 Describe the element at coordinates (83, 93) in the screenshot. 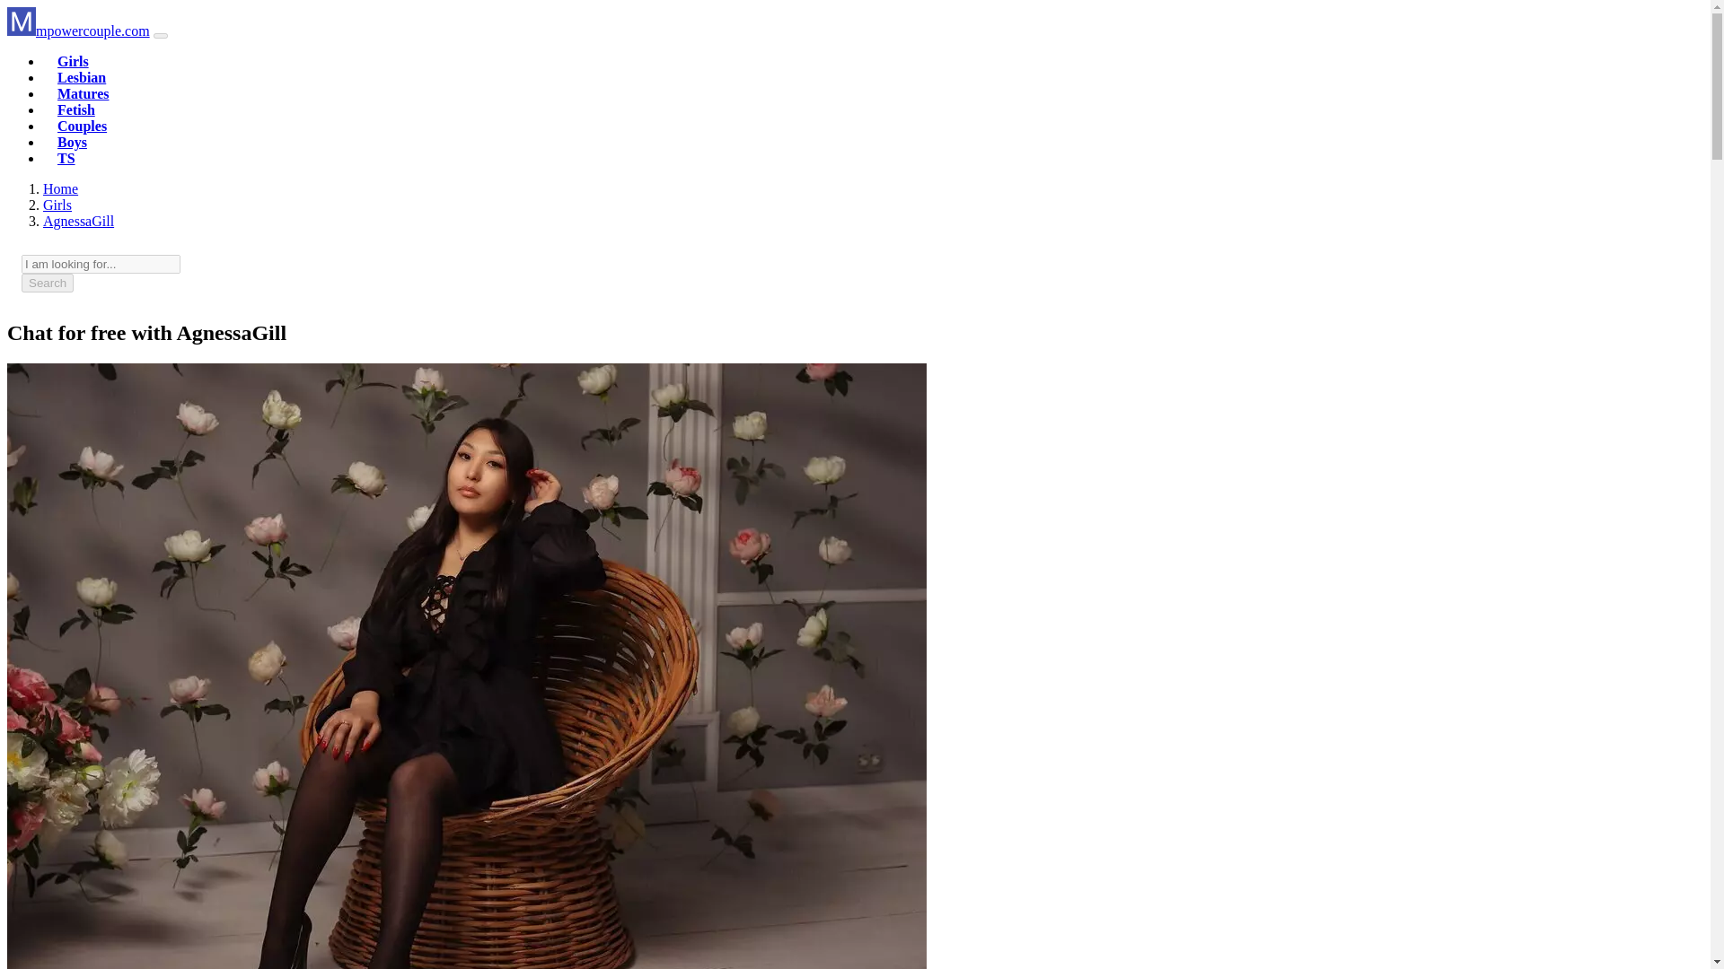

I see `Matures` at that location.